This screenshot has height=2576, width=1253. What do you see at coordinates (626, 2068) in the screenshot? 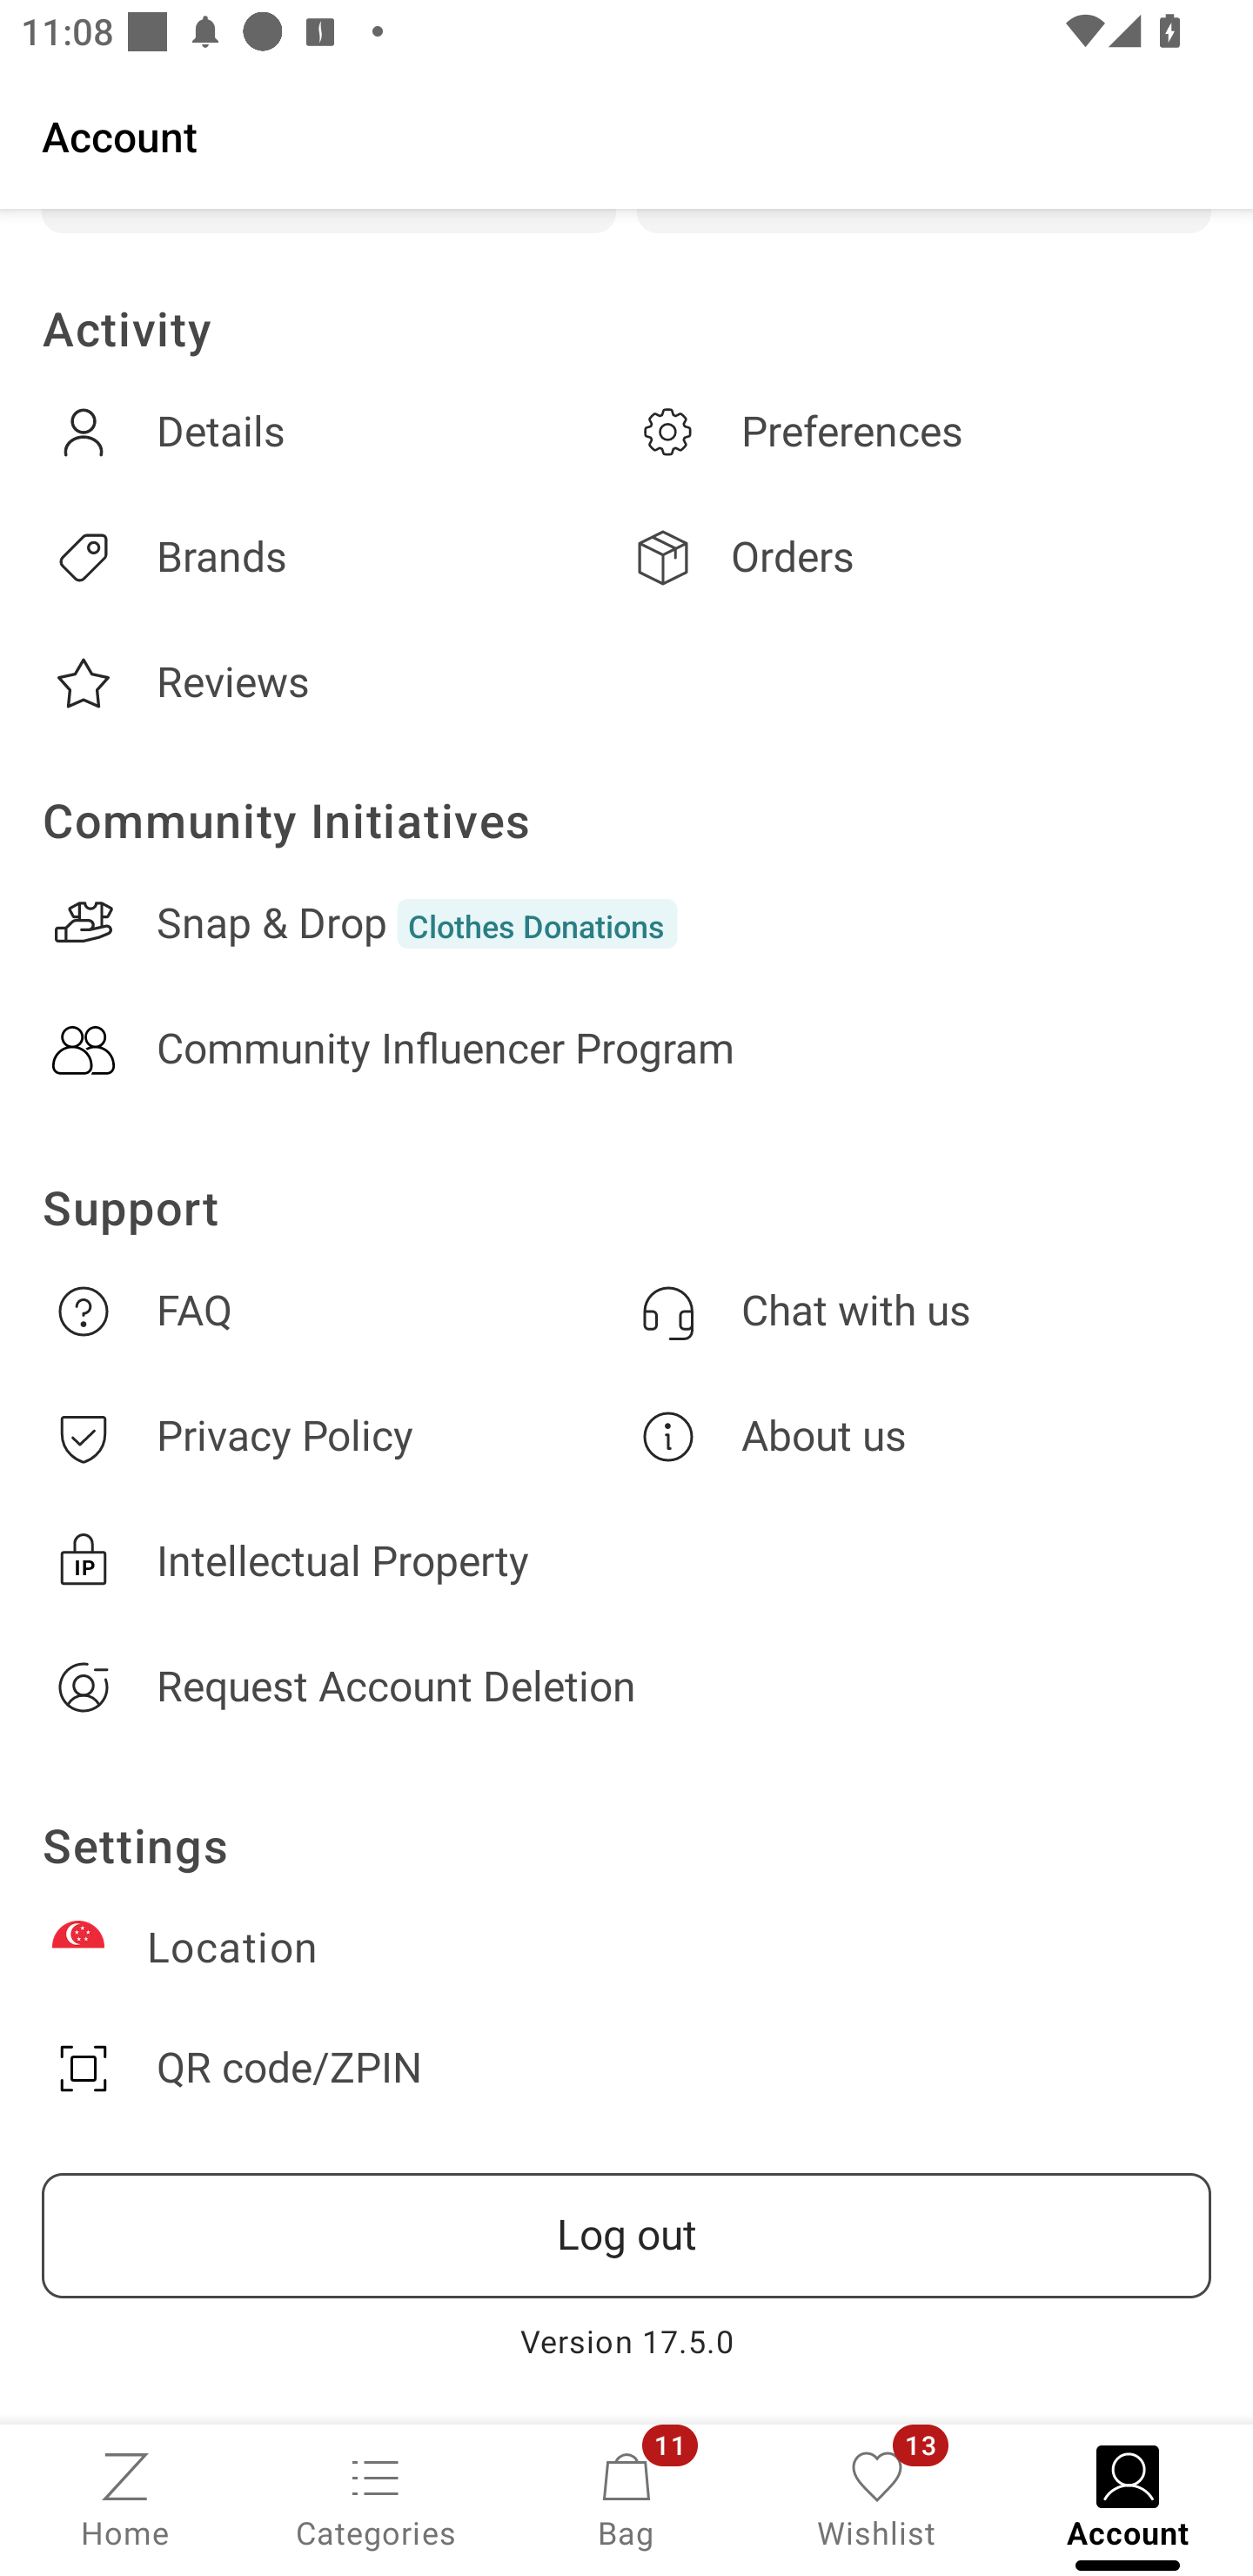
I see `QR code/ZPIN` at bounding box center [626, 2068].